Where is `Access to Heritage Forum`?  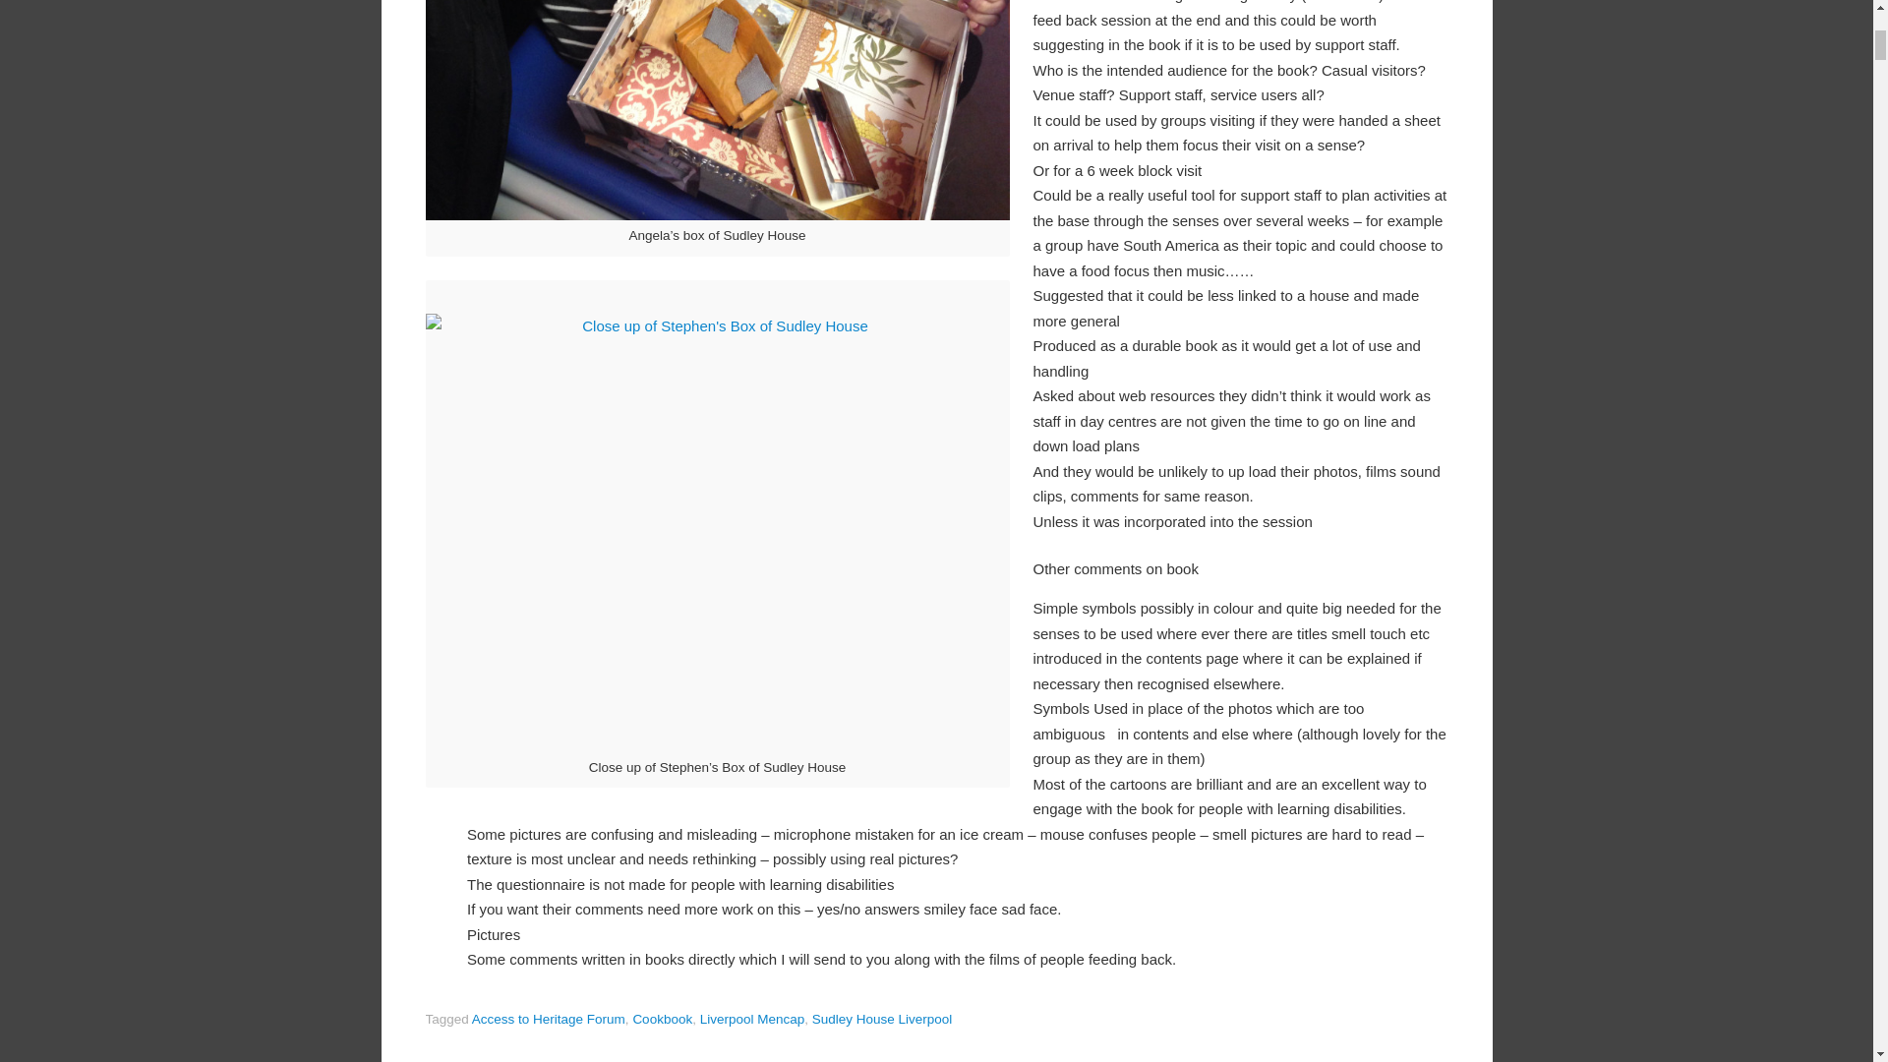 Access to Heritage Forum is located at coordinates (549, 1019).